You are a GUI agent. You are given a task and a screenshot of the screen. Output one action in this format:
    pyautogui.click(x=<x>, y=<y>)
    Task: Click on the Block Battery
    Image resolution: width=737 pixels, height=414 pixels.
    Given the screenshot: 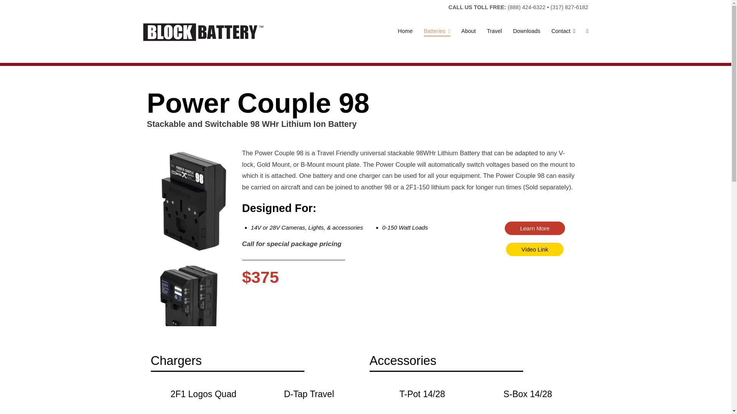 What is the action you would take?
    pyautogui.click(x=298, y=36)
    